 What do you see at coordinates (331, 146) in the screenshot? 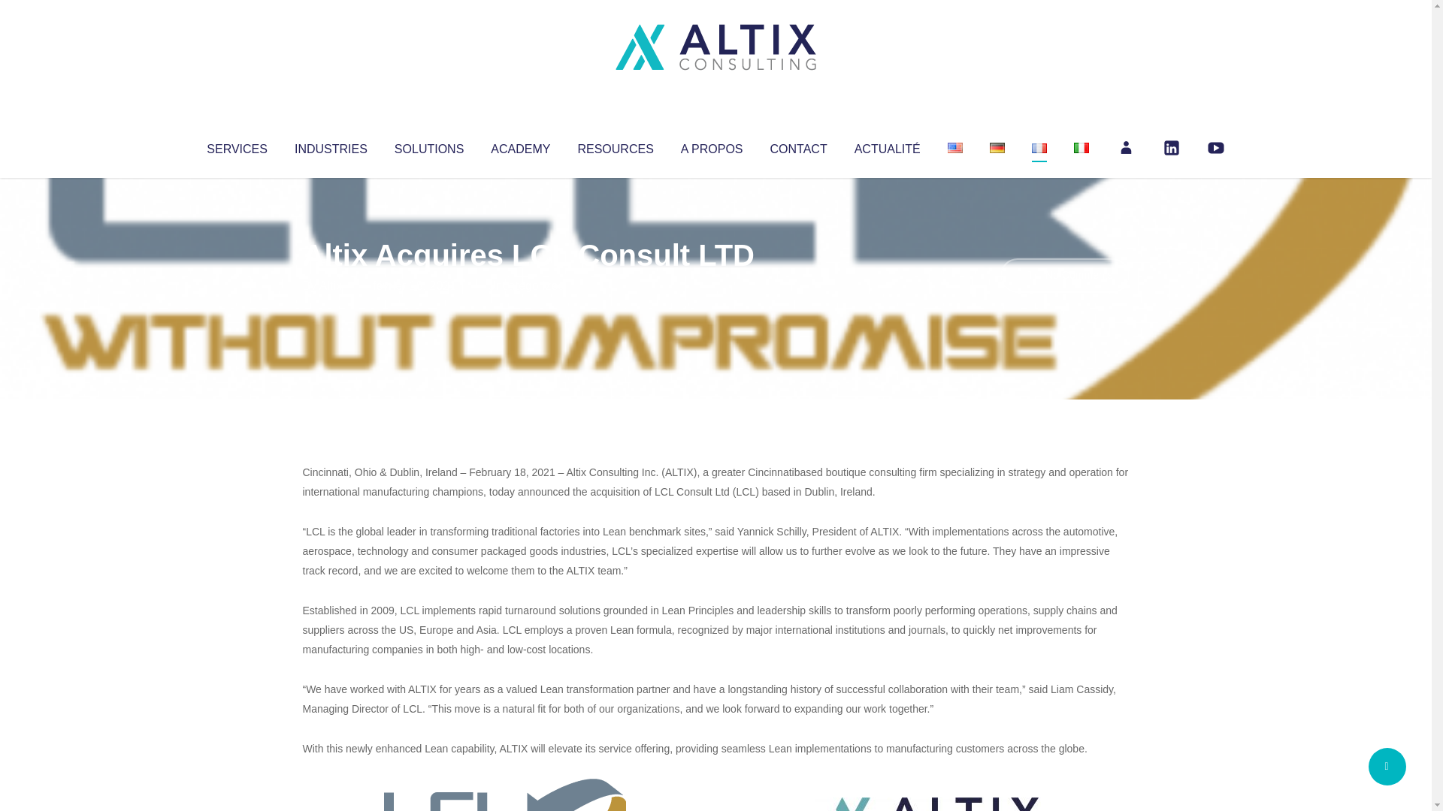
I see `INDUSTRIES` at bounding box center [331, 146].